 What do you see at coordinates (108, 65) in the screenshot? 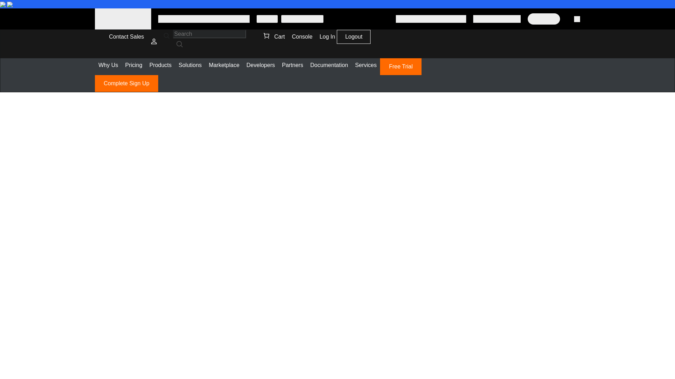
I see `Why Us` at bounding box center [108, 65].